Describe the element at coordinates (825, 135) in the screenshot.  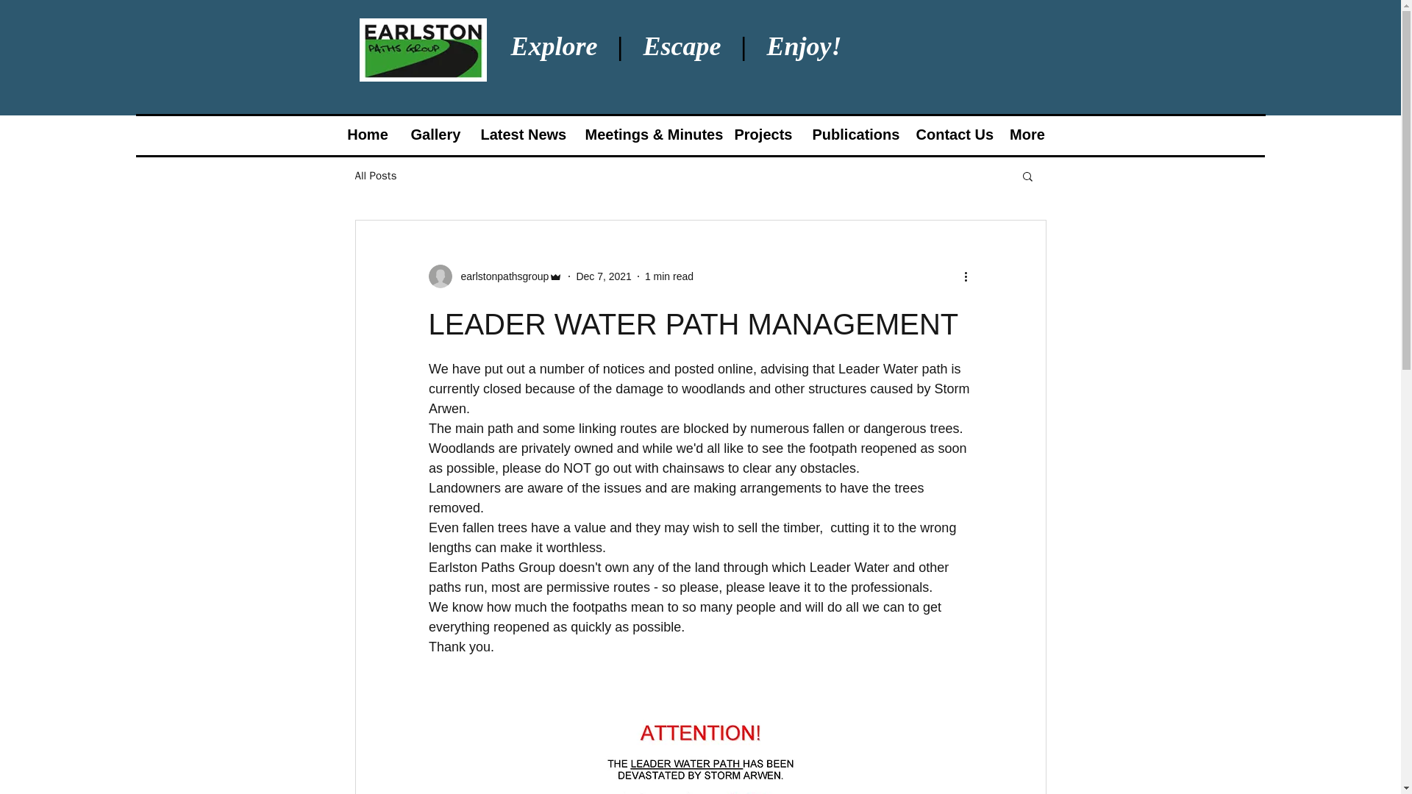
I see `Projects` at that location.